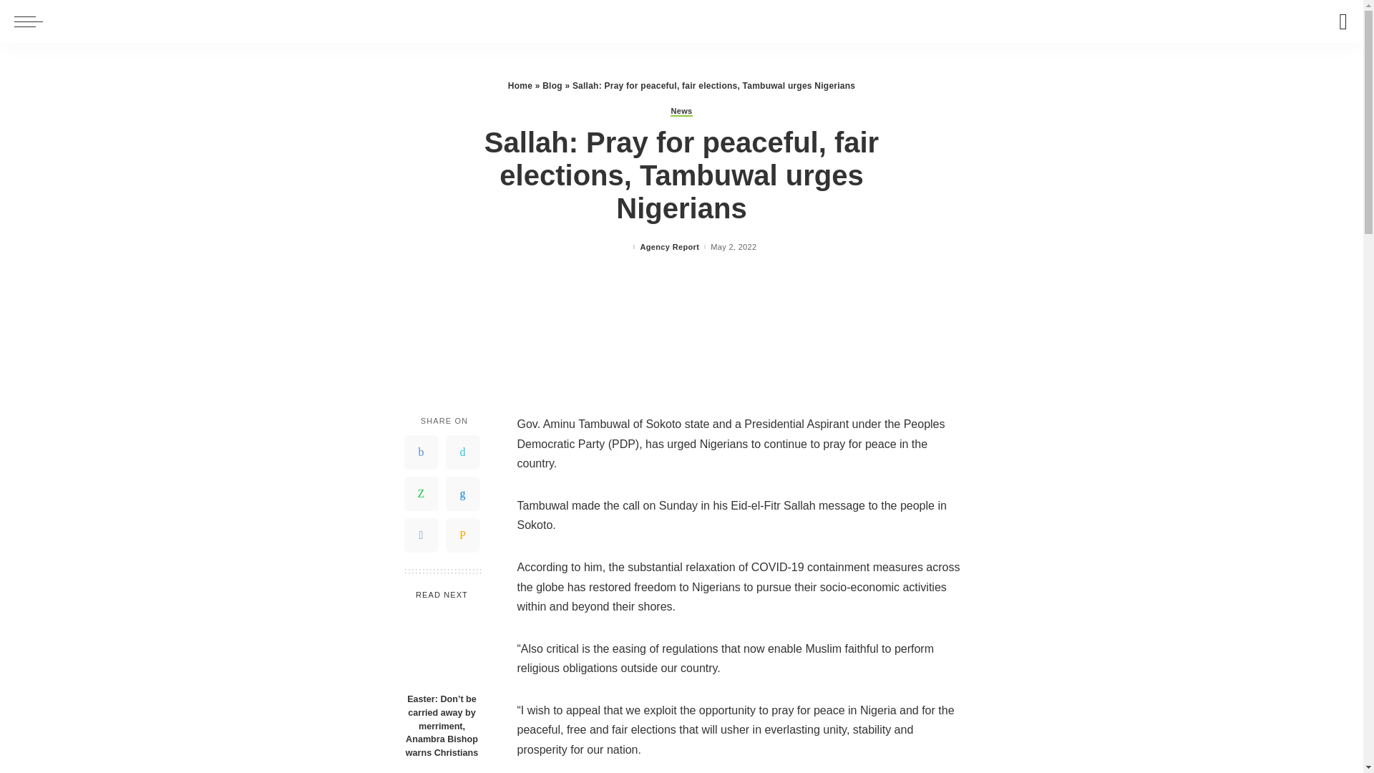 The height and width of the screenshot is (773, 1374). What do you see at coordinates (462, 535) in the screenshot?
I see `Email` at bounding box center [462, 535].